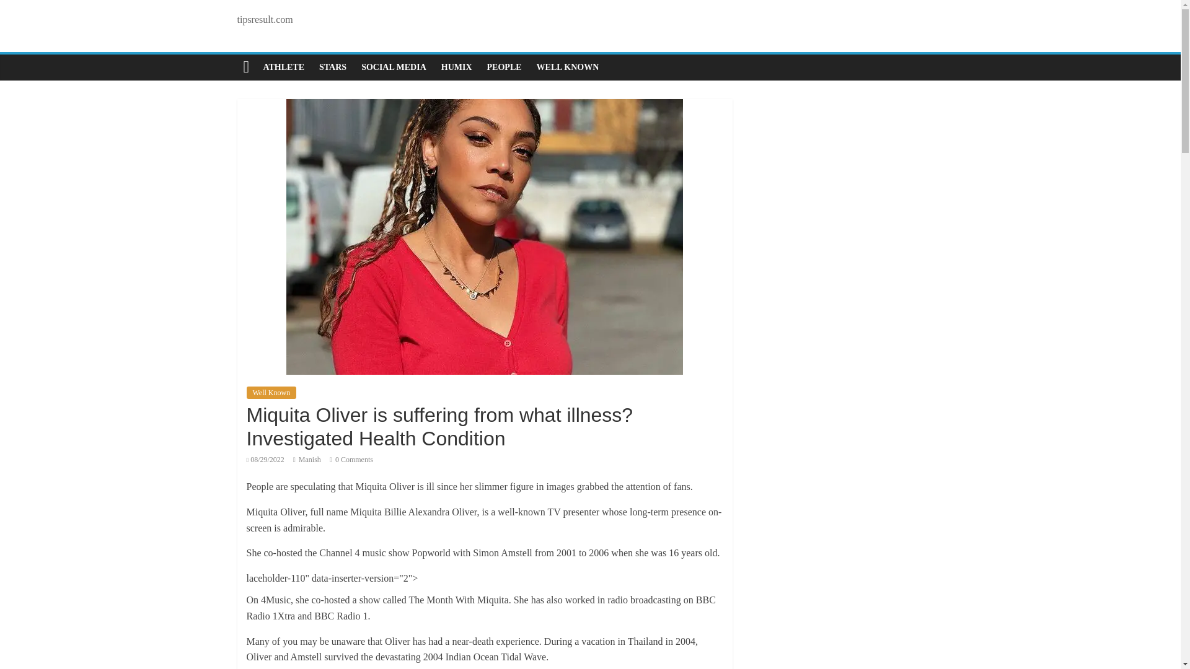 This screenshot has width=1190, height=669. What do you see at coordinates (271, 393) in the screenshot?
I see `Well Known` at bounding box center [271, 393].